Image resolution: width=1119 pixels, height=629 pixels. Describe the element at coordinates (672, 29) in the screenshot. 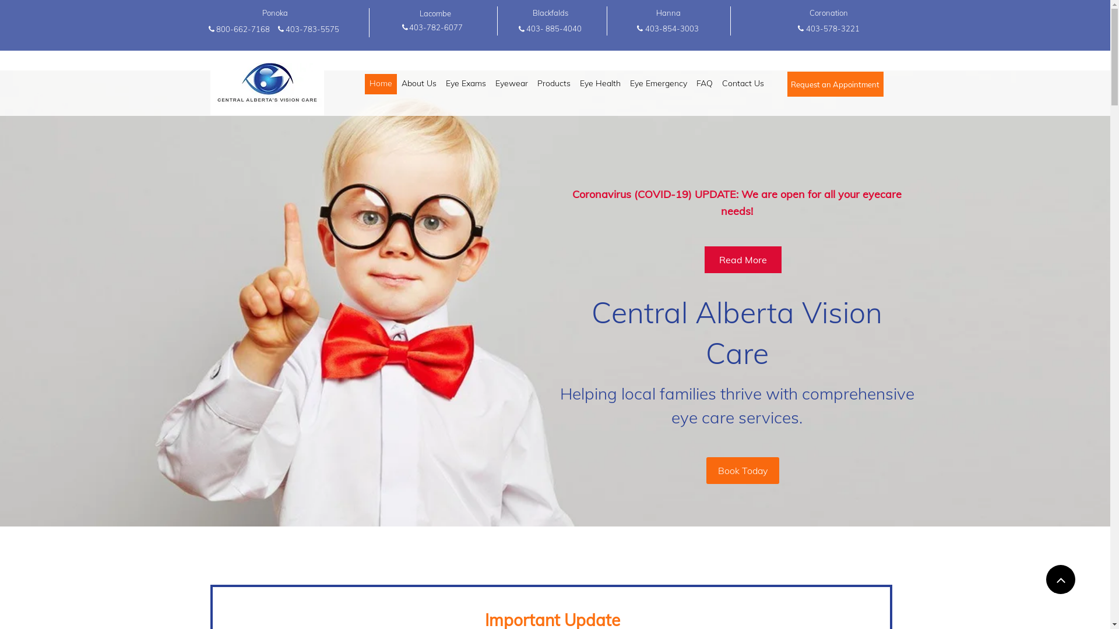

I see `403-854-3003` at that location.